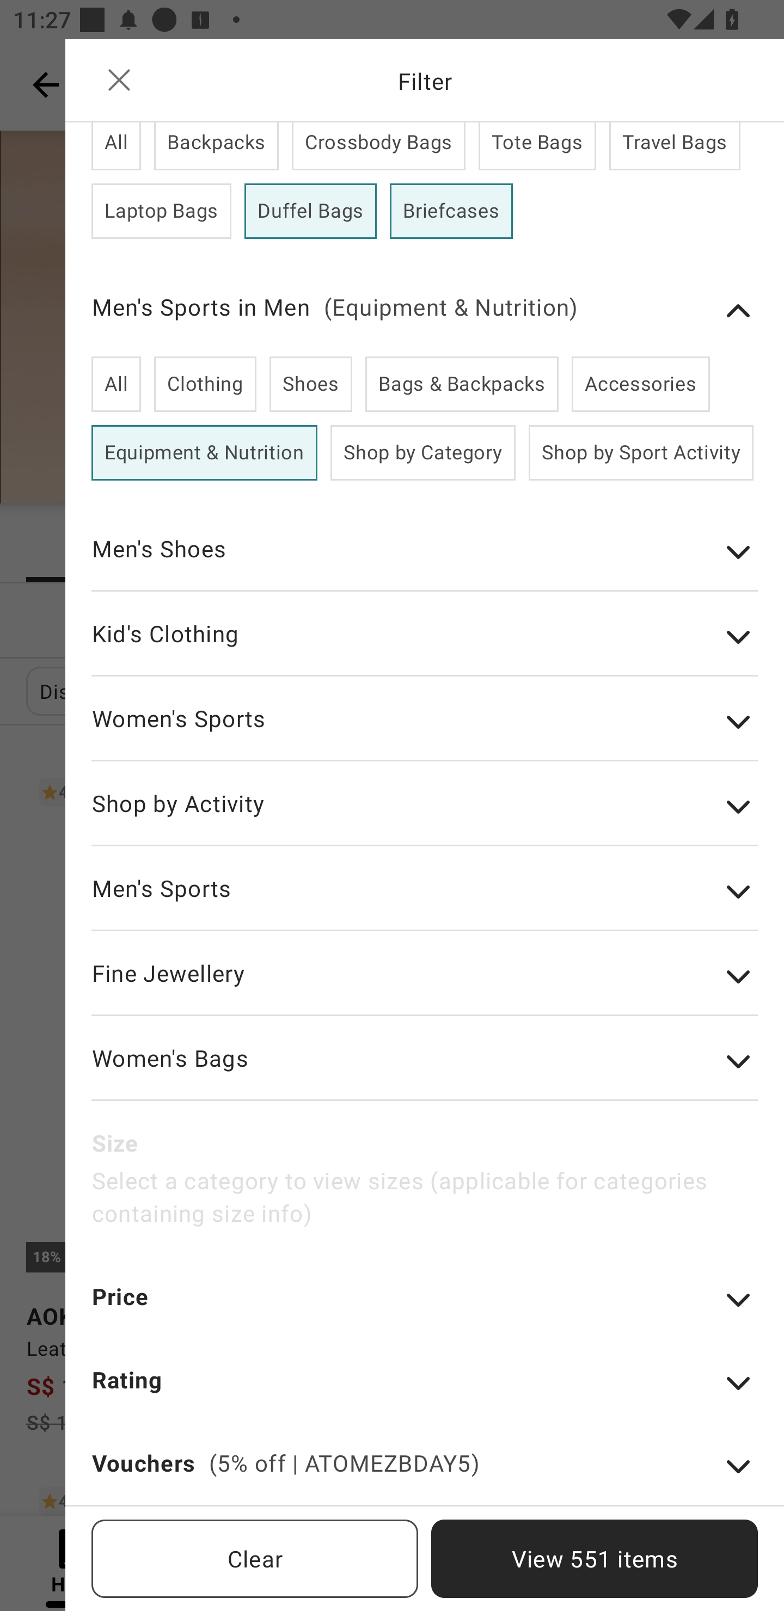 The height and width of the screenshot is (1611, 784). Describe the element at coordinates (425, 1071) in the screenshot. I see `Women's Bags` at that location.